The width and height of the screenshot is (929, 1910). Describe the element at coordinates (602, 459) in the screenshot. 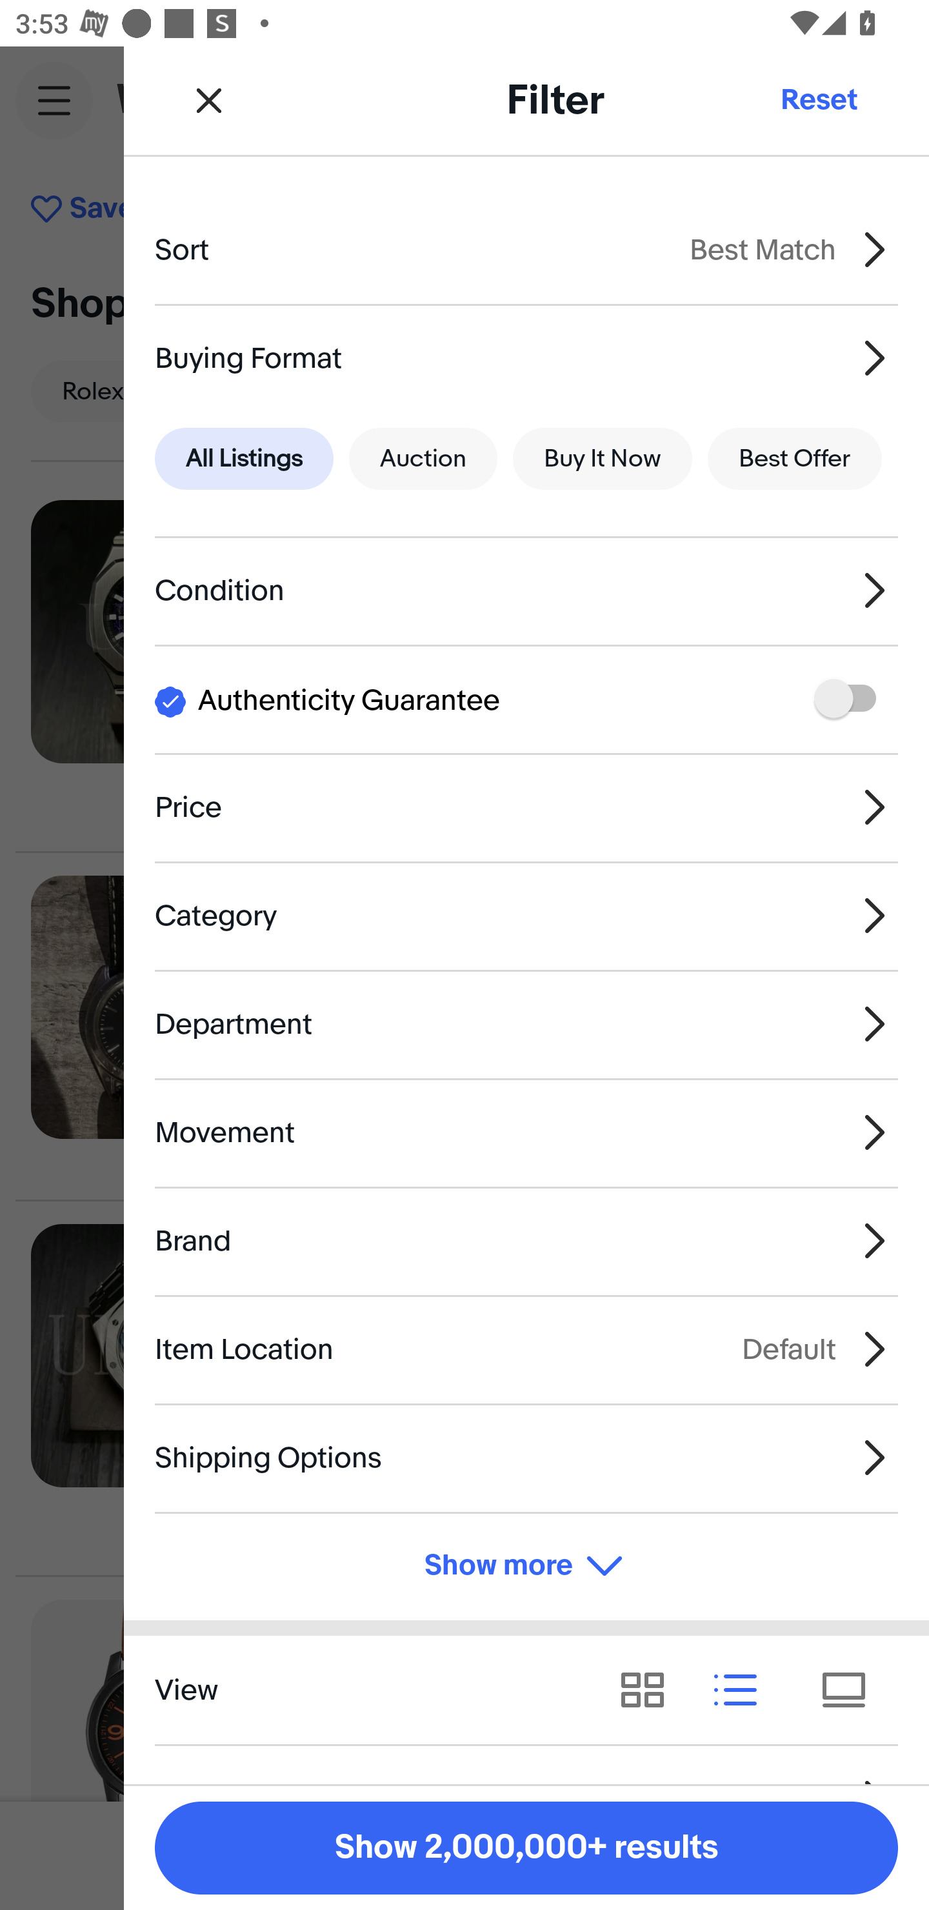

I see `Buy It Now` at that location.